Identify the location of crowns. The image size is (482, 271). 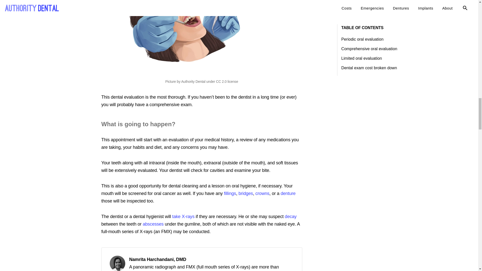
(262, 193).